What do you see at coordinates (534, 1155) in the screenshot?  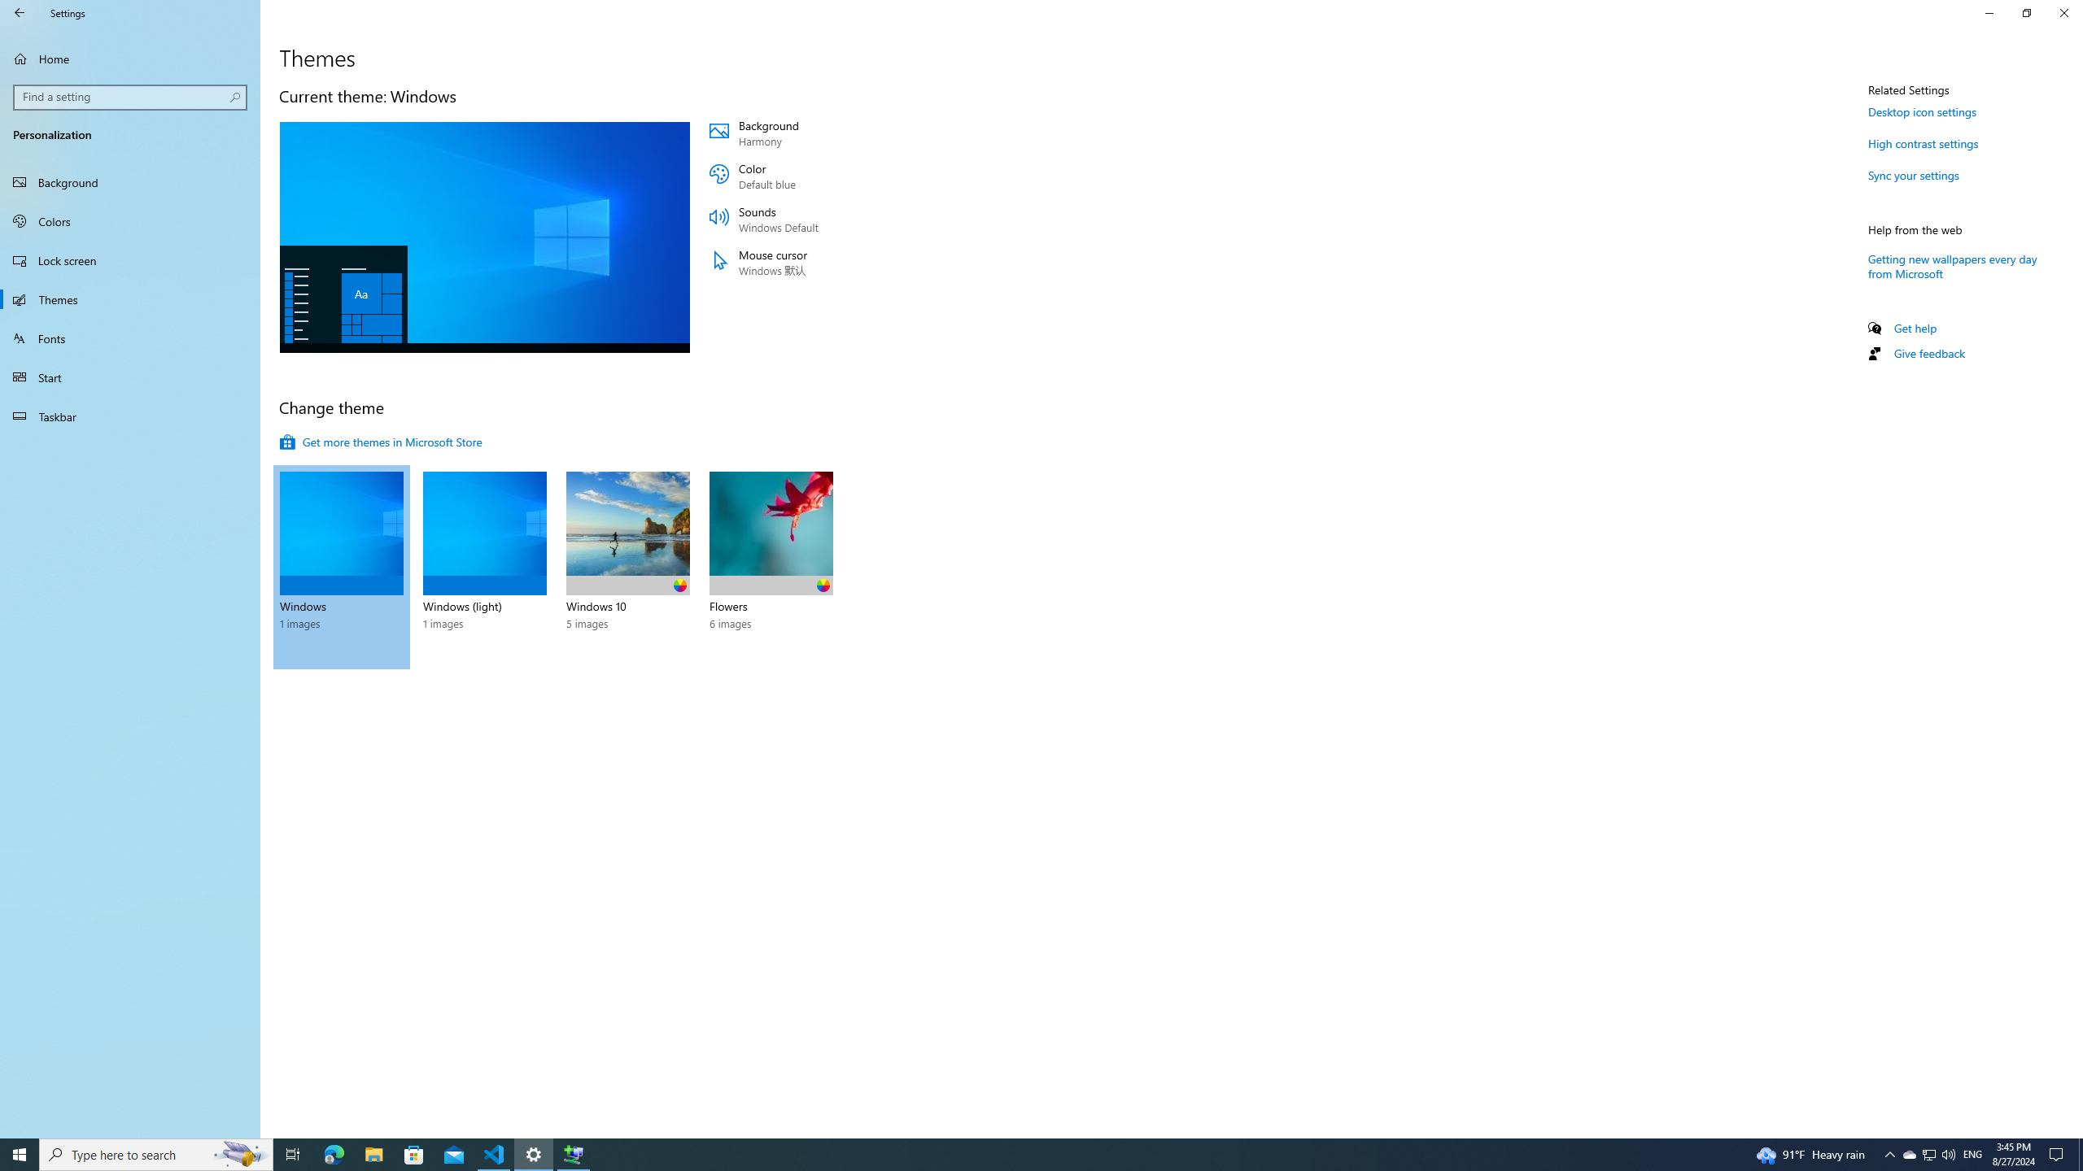 I see `Settings - 1 running window` at bounding box center [534, 1155].